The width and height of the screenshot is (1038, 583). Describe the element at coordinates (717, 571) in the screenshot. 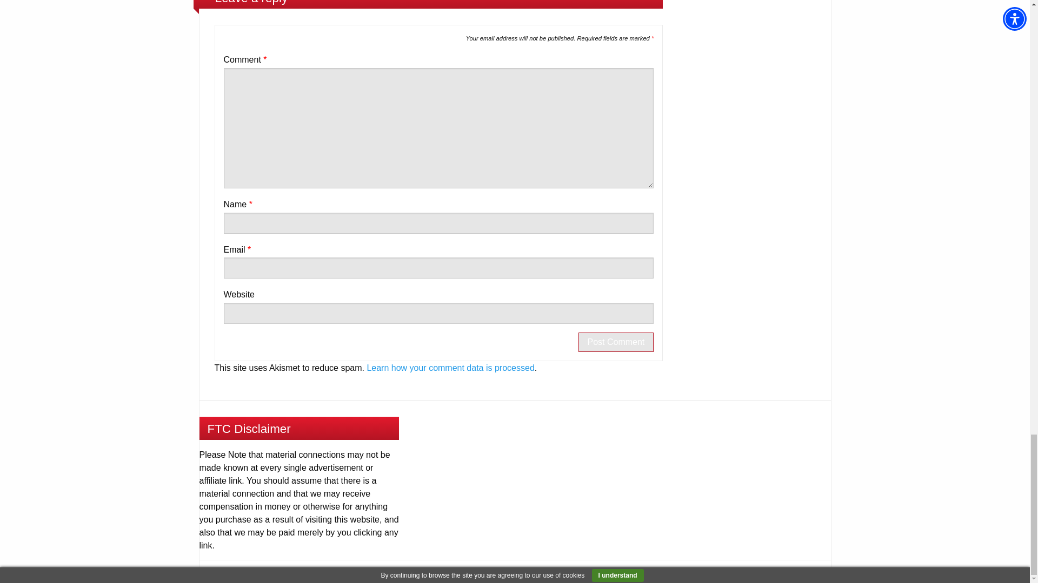

I see `WordPress` at that location.